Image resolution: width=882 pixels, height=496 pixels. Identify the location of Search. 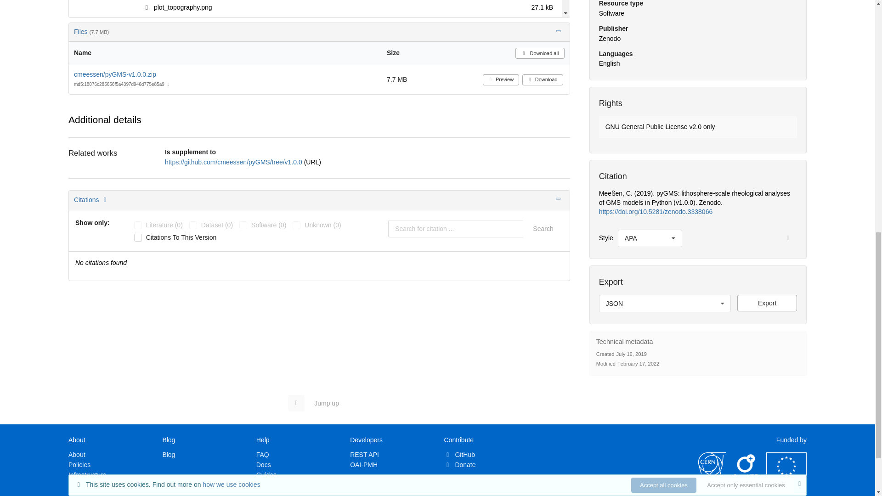
(543, 229).